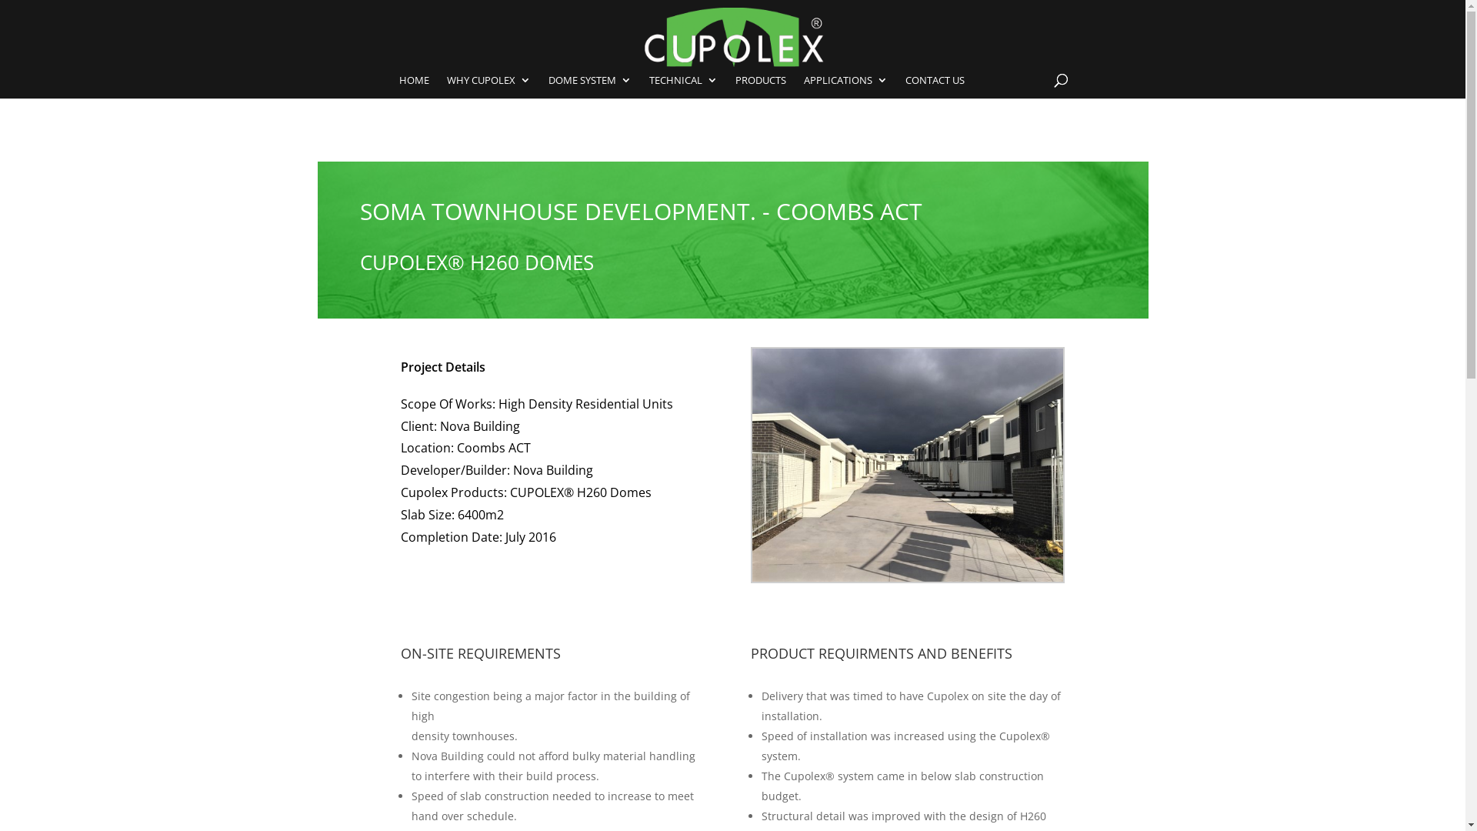 This screenshot has width=1477, height=831. Describe the element at coordinates (590, 86) in the screenshot. I see `DOME SYSTEM` at that location.